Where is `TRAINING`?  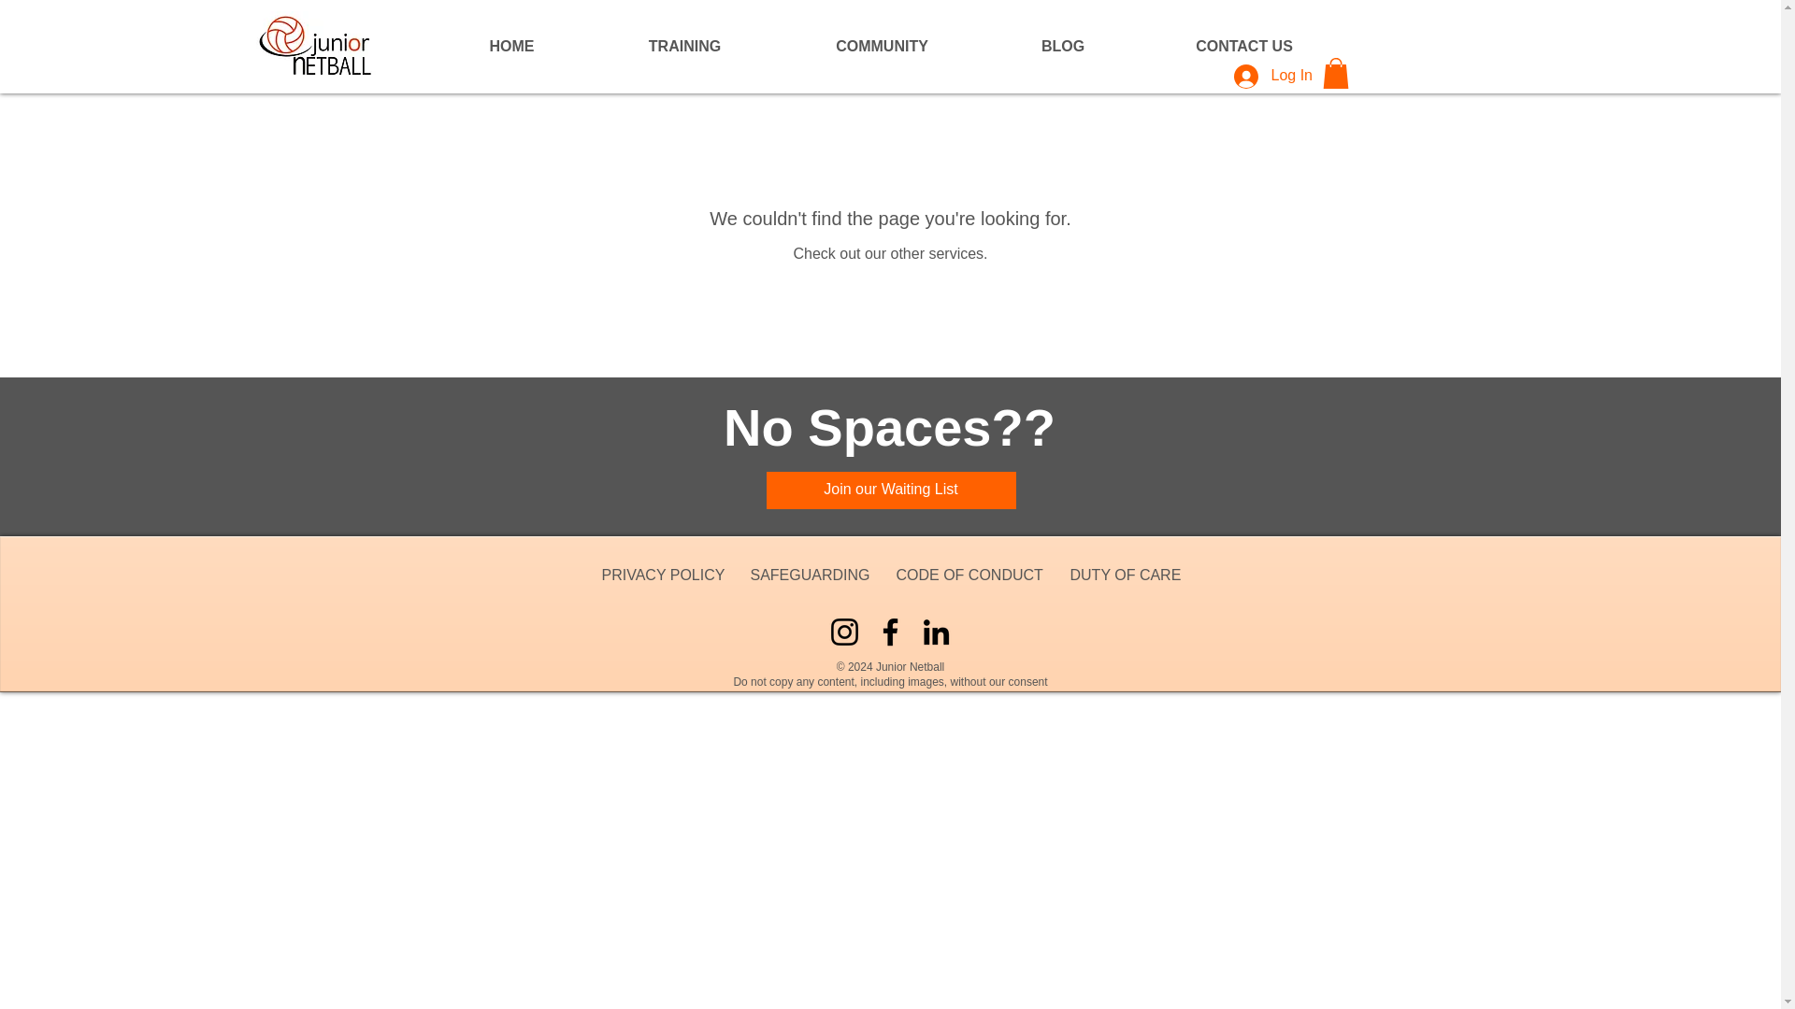
TRAINING is located at coordinates (683, 46).